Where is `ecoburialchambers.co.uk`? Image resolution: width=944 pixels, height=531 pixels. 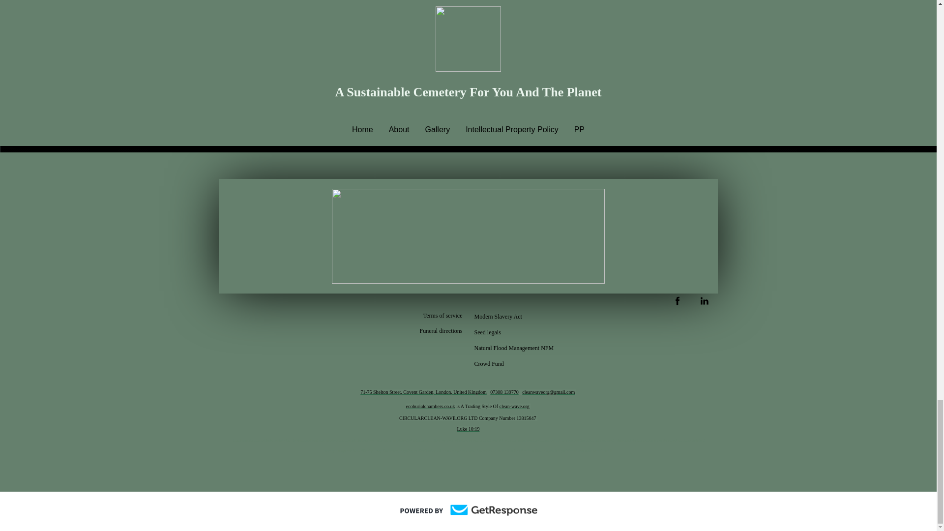 ecoburialchambers.co.uk is located at coordinates (430, 406).